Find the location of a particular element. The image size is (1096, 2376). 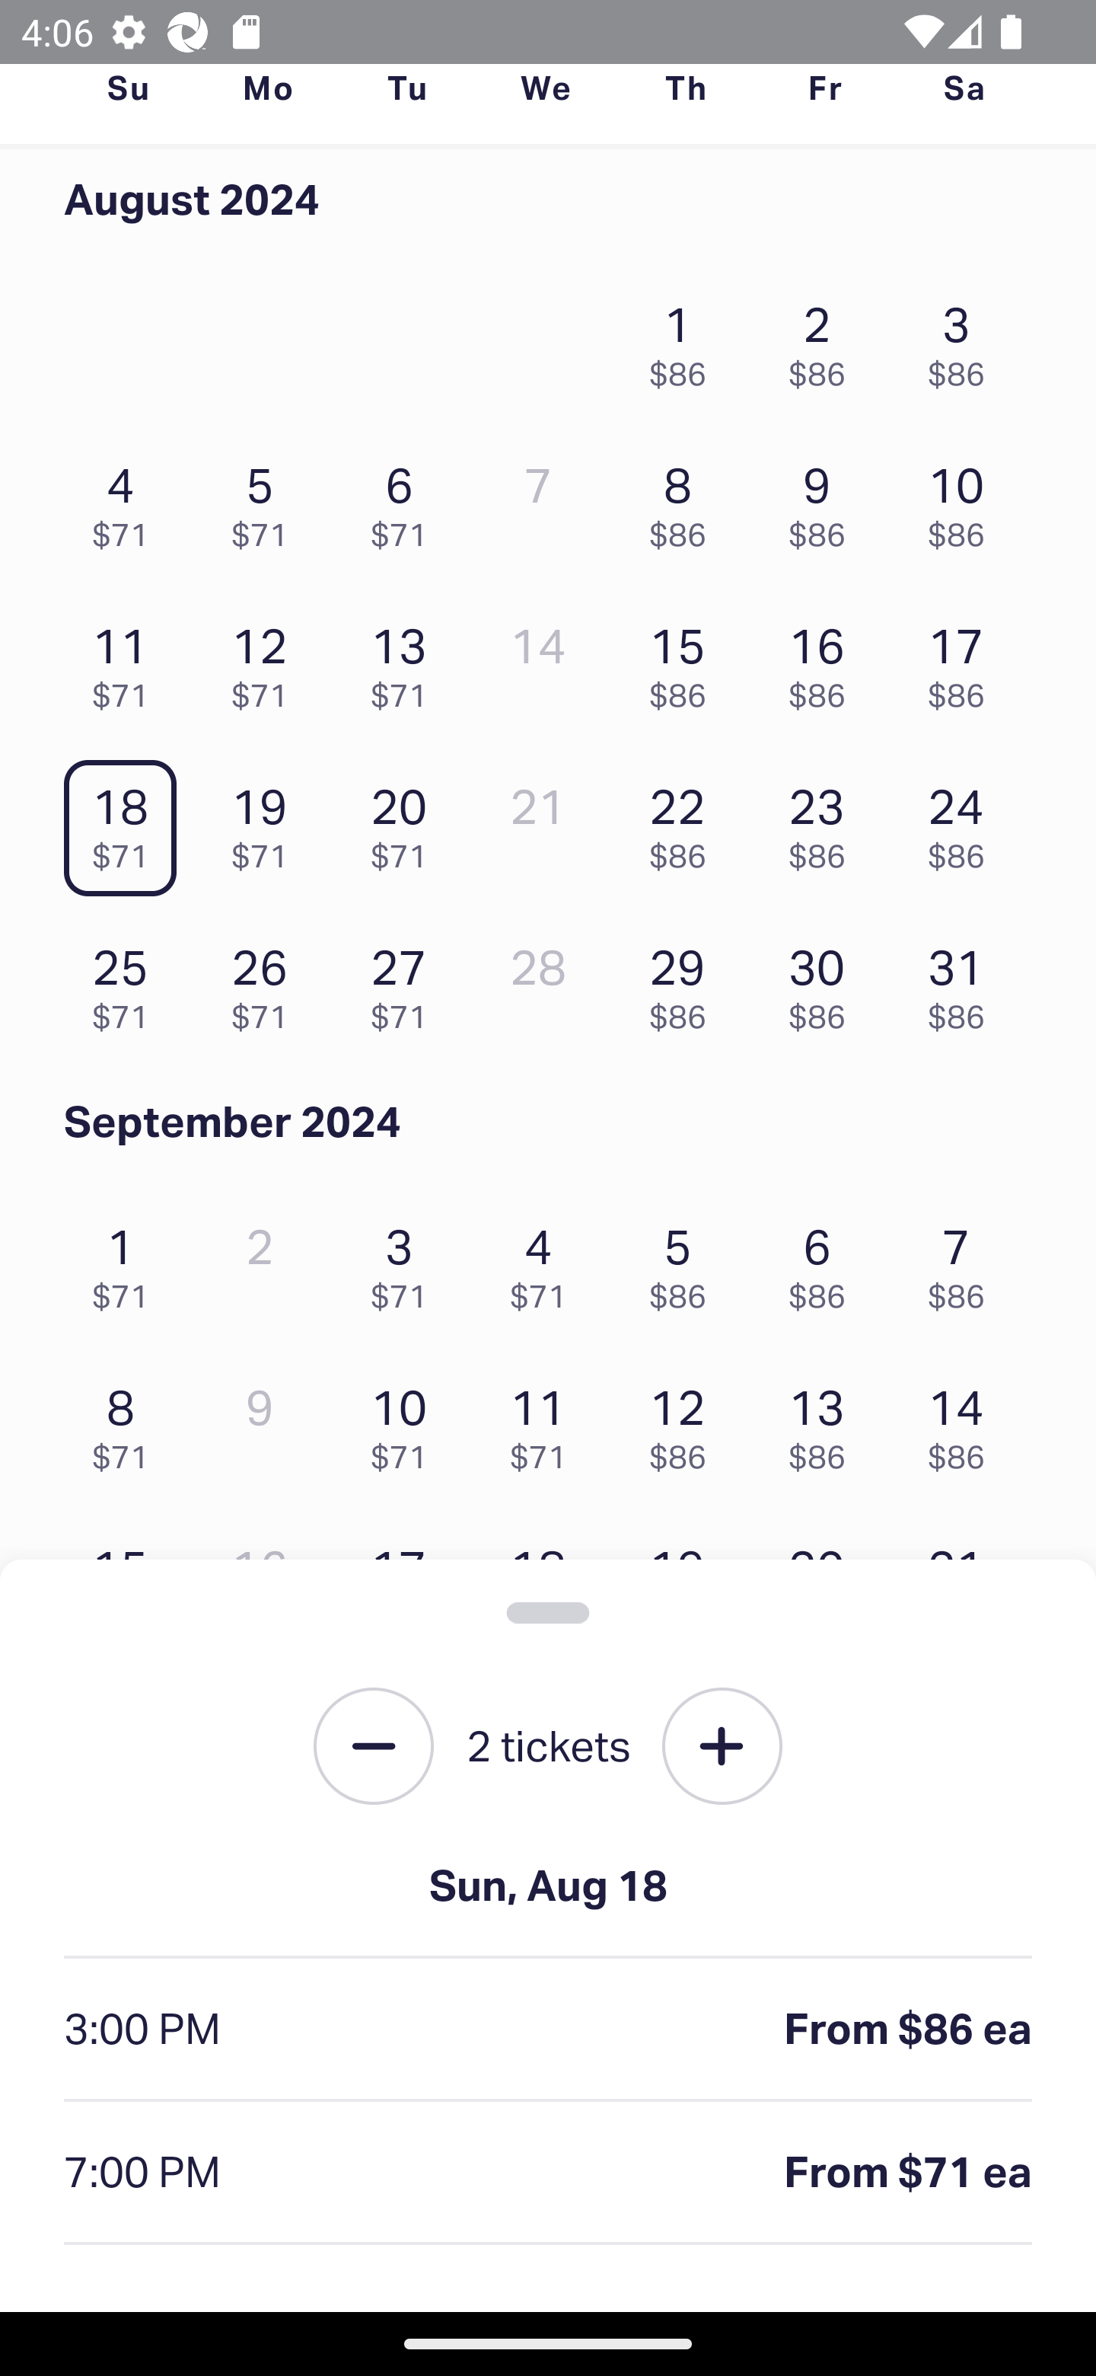

30 $86 is located at coordinates (824, 982).